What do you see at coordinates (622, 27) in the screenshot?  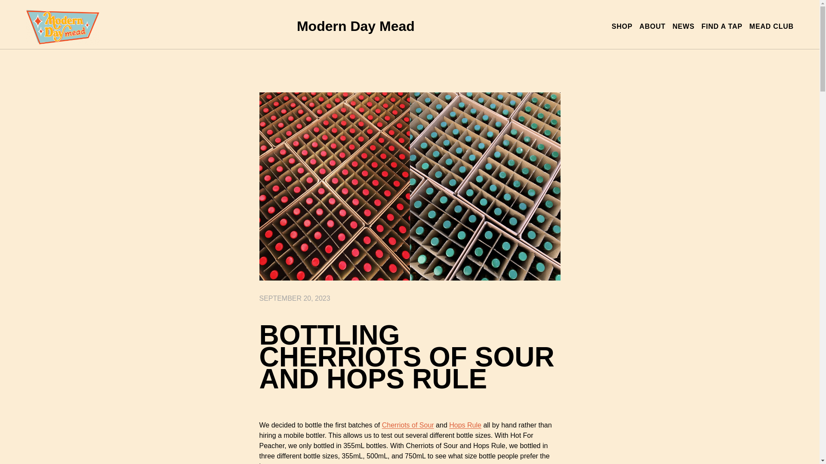 I see `SHOP` at bounding box center [622, 27].